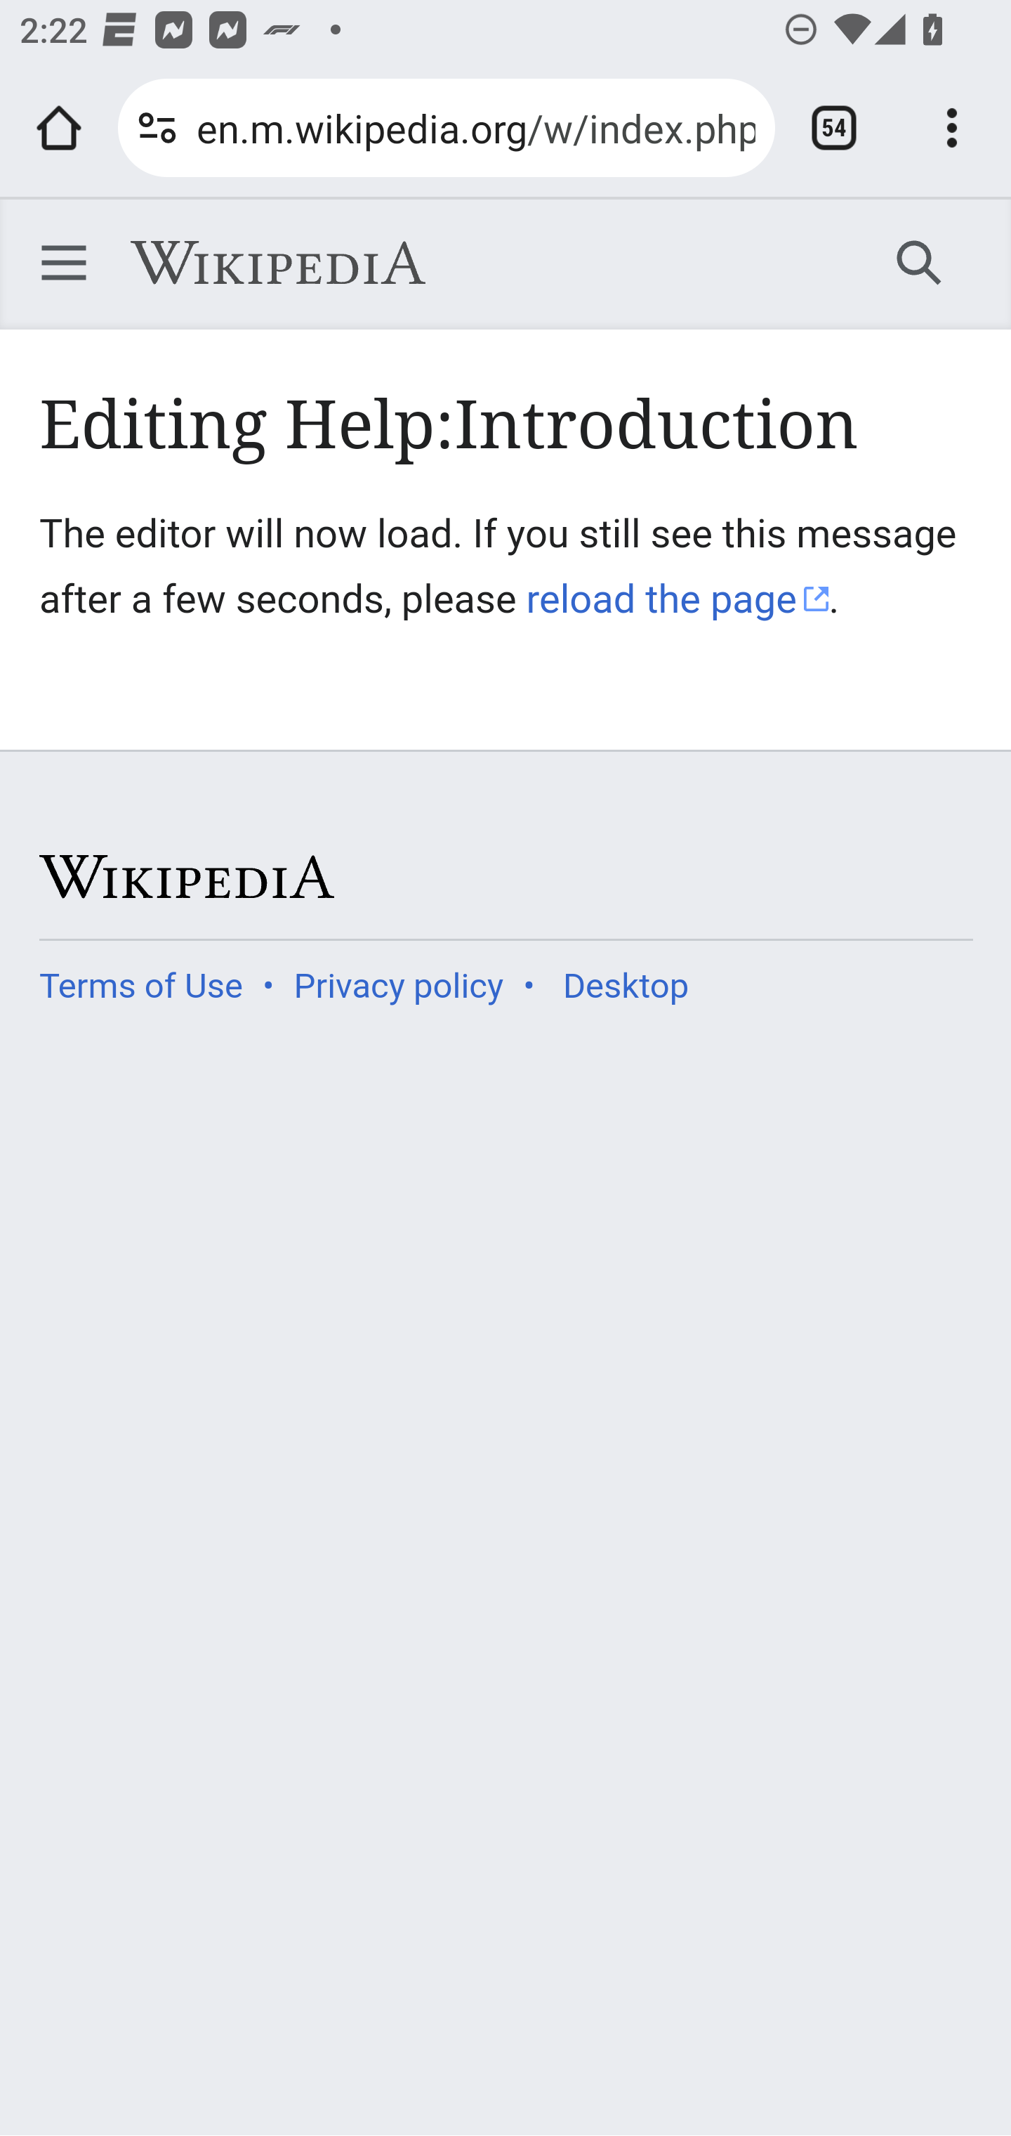 The width and height of the screenshot is (1011, 2136). I want to click on Connection is secure, so click(157, 128).